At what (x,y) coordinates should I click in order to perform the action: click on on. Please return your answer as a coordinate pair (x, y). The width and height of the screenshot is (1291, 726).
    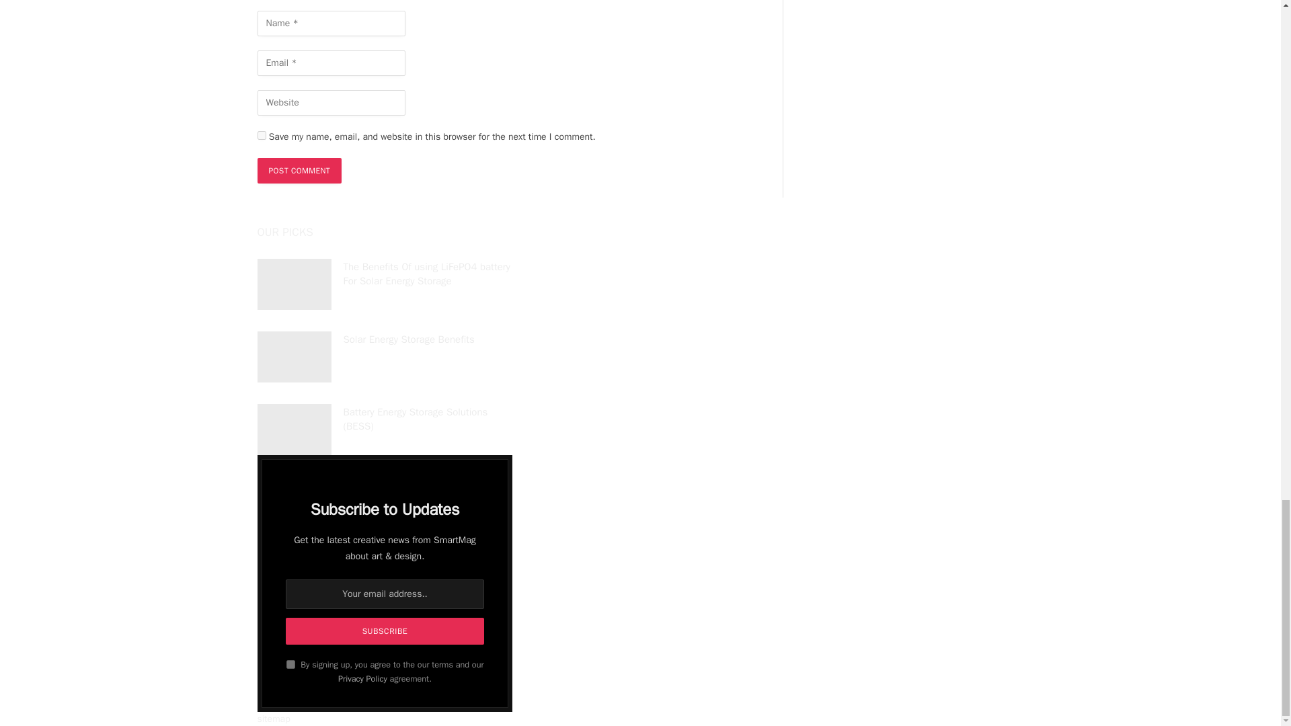
    Looking at the image, I should click on (290, 664).